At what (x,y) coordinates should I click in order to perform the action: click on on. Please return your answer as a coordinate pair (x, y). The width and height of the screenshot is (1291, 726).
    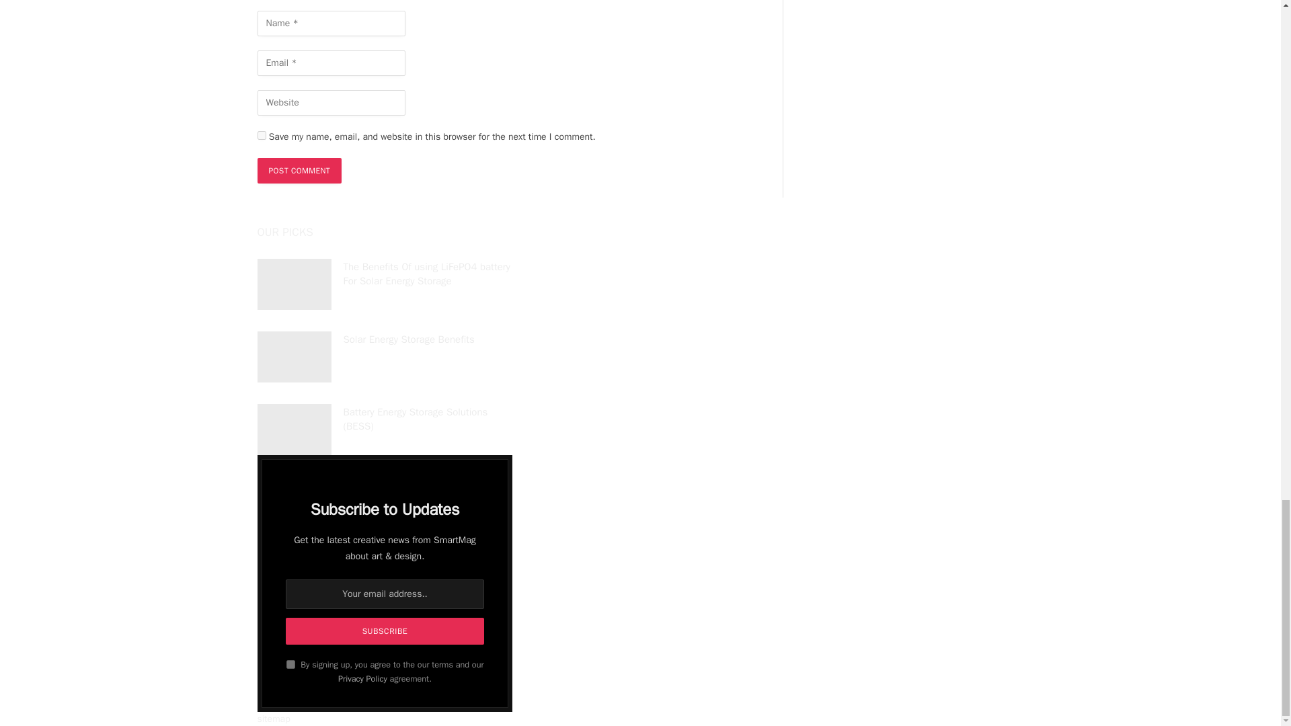
    Looking at the image, I should click on (290, 664).